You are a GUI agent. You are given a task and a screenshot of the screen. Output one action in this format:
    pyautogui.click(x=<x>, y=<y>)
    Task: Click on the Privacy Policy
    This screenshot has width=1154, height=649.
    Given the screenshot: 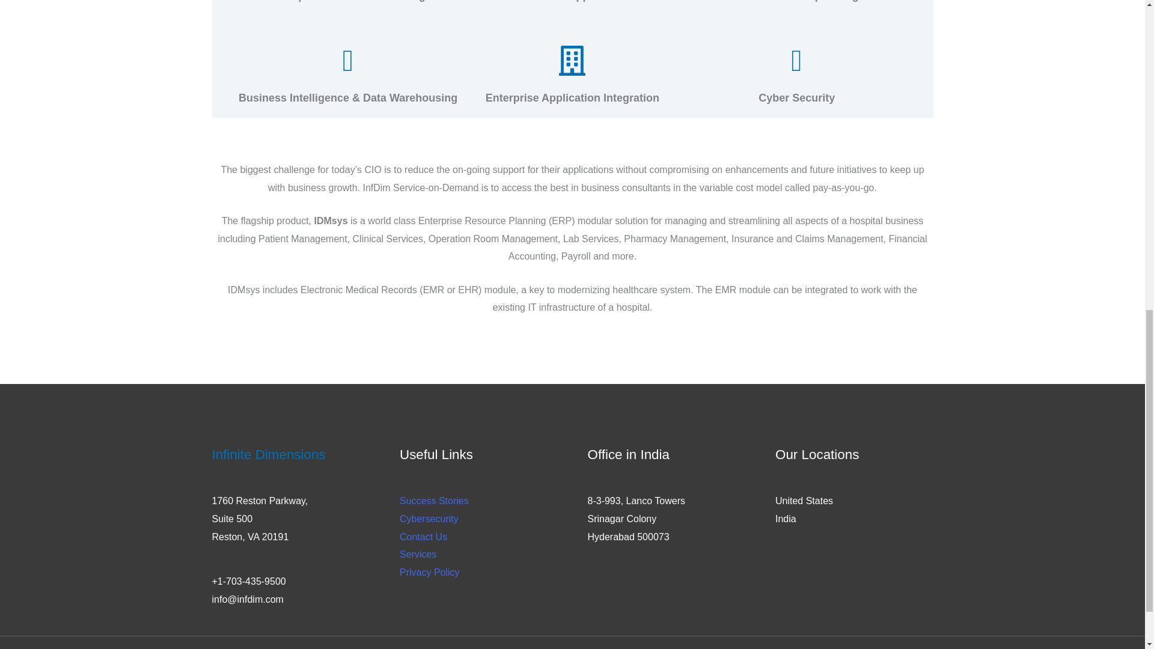 What is the action you would take?
    pyautogui.click(x=429, y=572)
    